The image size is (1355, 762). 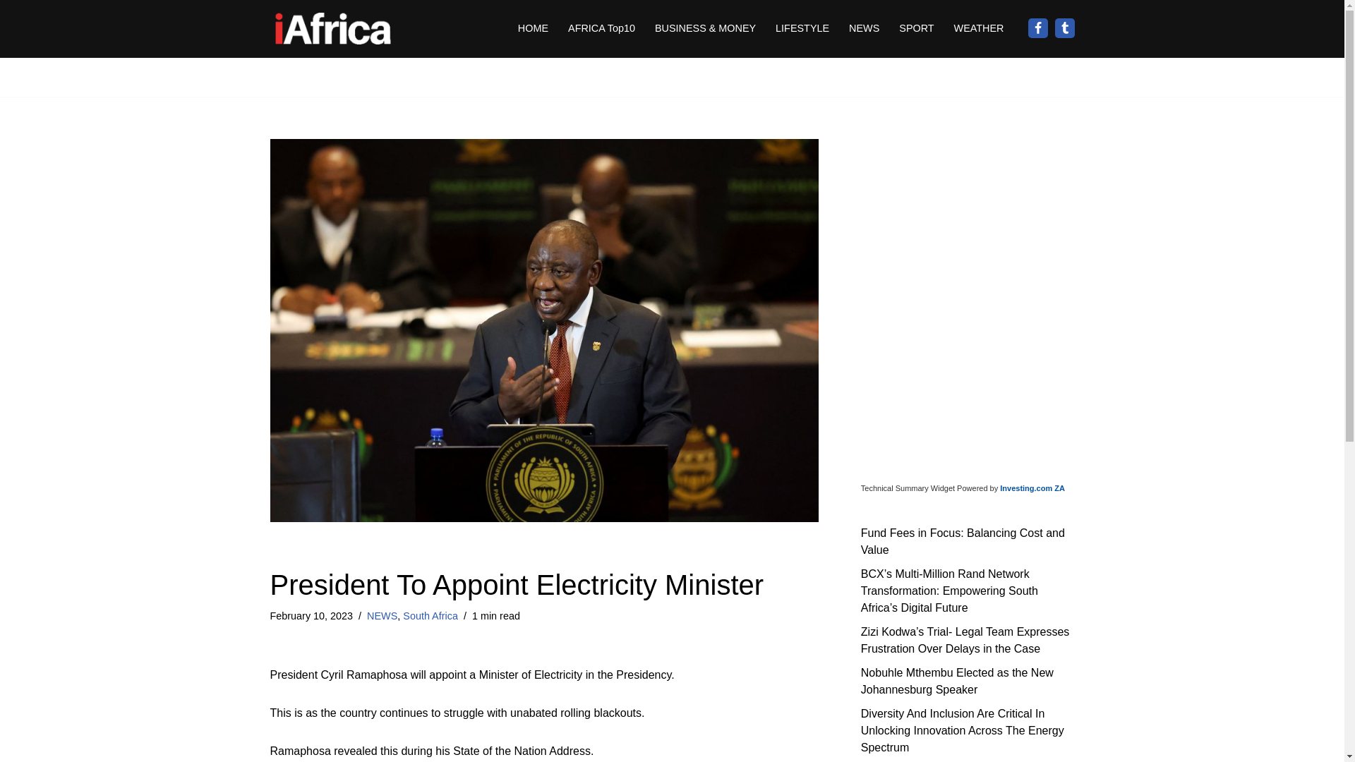 What do you see at coordinates (430, 616) in the screenshot?
I see `South Africa` at bounding box center [430, 616].